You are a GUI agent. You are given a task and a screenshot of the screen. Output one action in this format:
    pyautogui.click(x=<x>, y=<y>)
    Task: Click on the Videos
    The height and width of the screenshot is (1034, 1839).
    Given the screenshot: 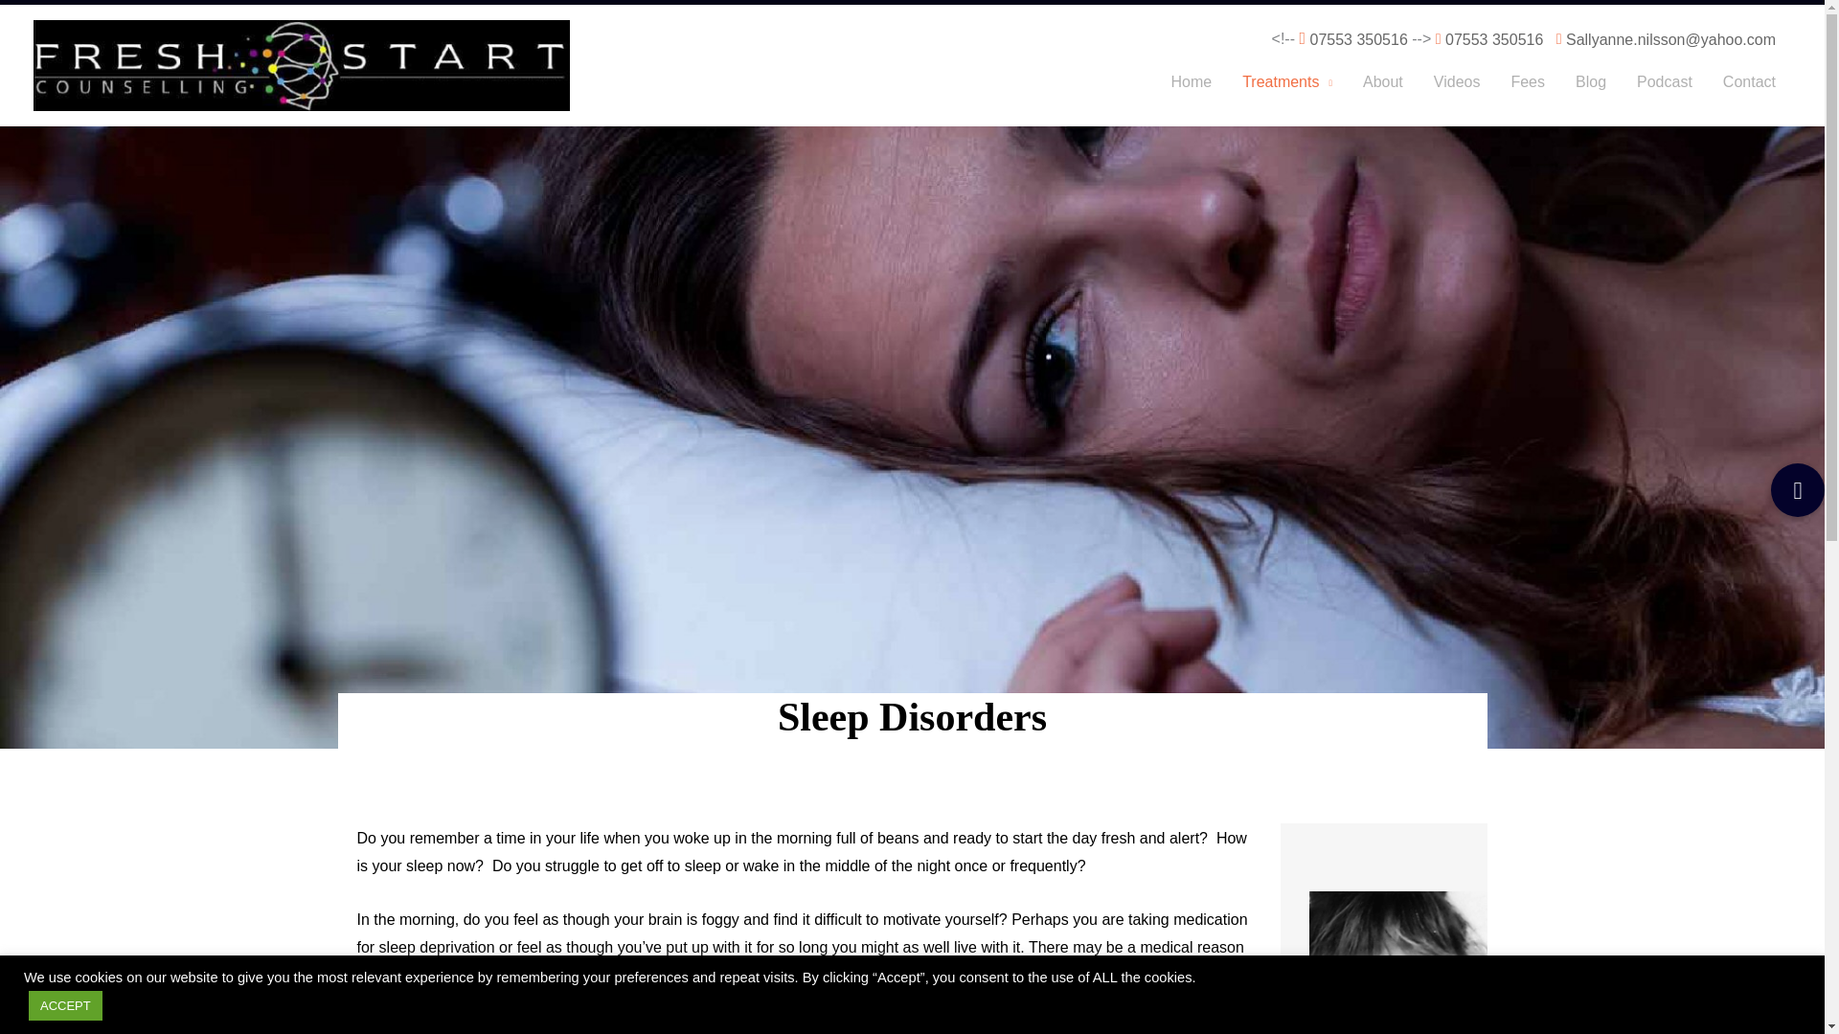 What is the action you would take?
    pyautogui.click(x=1457, y=82)
    